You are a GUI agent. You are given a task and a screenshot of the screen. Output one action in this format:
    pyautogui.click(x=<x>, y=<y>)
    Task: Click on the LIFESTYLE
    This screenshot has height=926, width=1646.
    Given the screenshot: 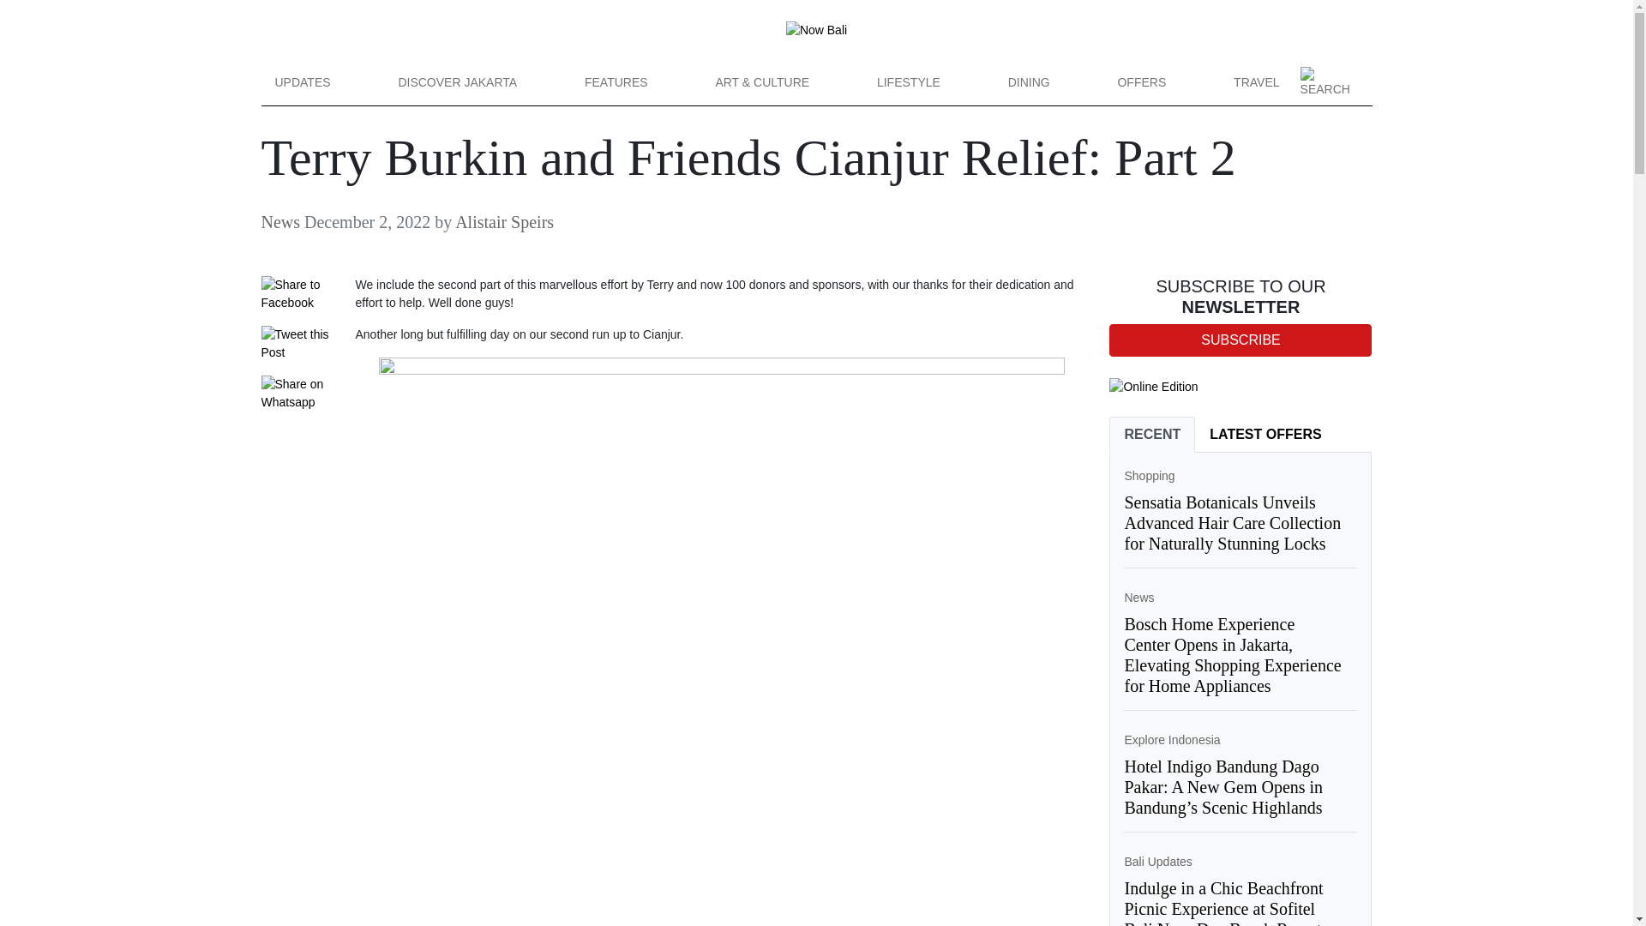 What is the action you would take?
    pyautogui.click(x=909, y=82)
    